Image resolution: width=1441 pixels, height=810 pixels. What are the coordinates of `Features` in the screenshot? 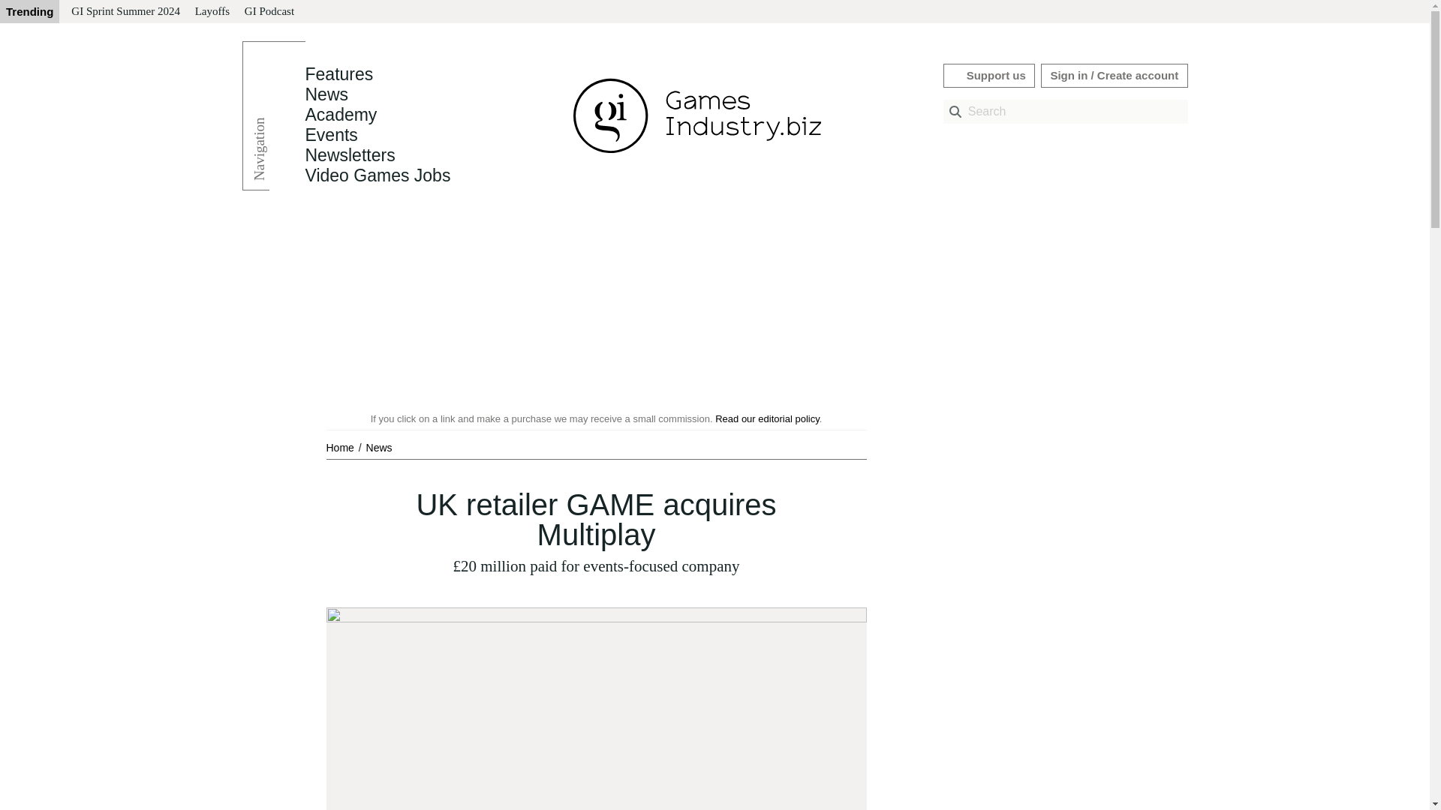 It's located at (338, 74).